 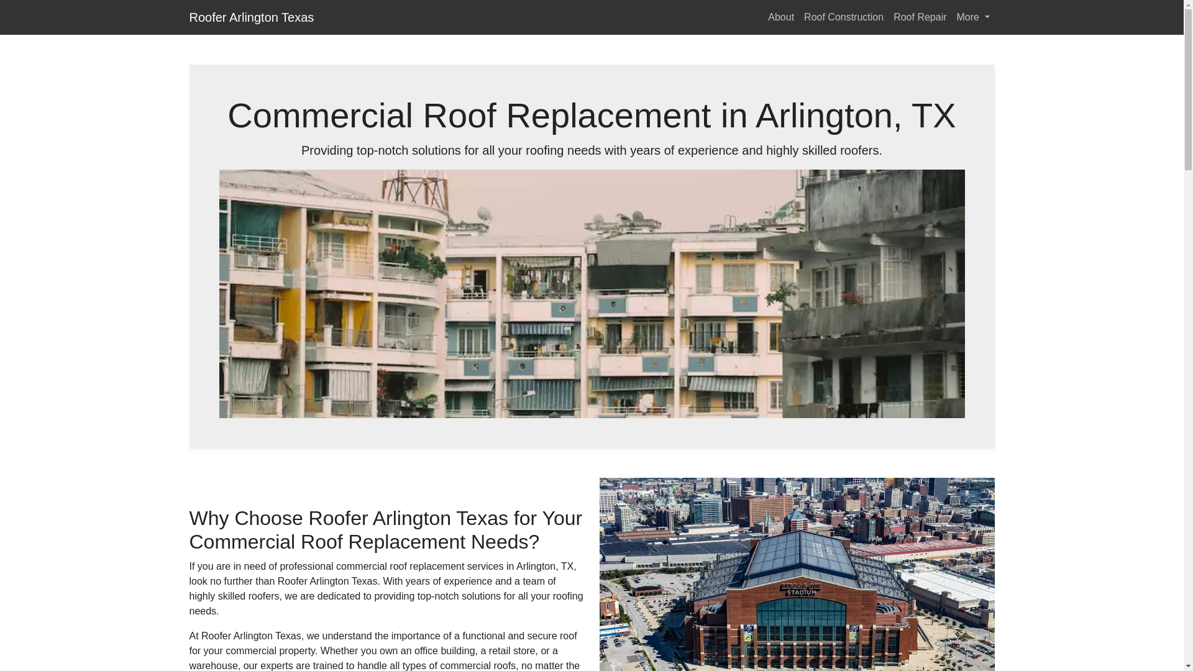 I want to click on Roofer Arlington Texas, so click(x=251, y=17).